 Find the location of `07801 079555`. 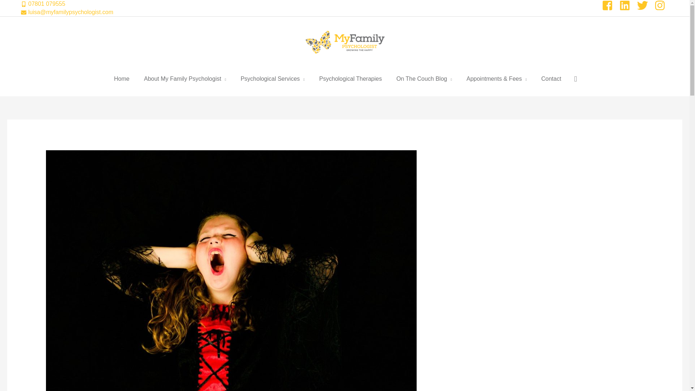

07801 079555 is located at coordinates (43, 4).